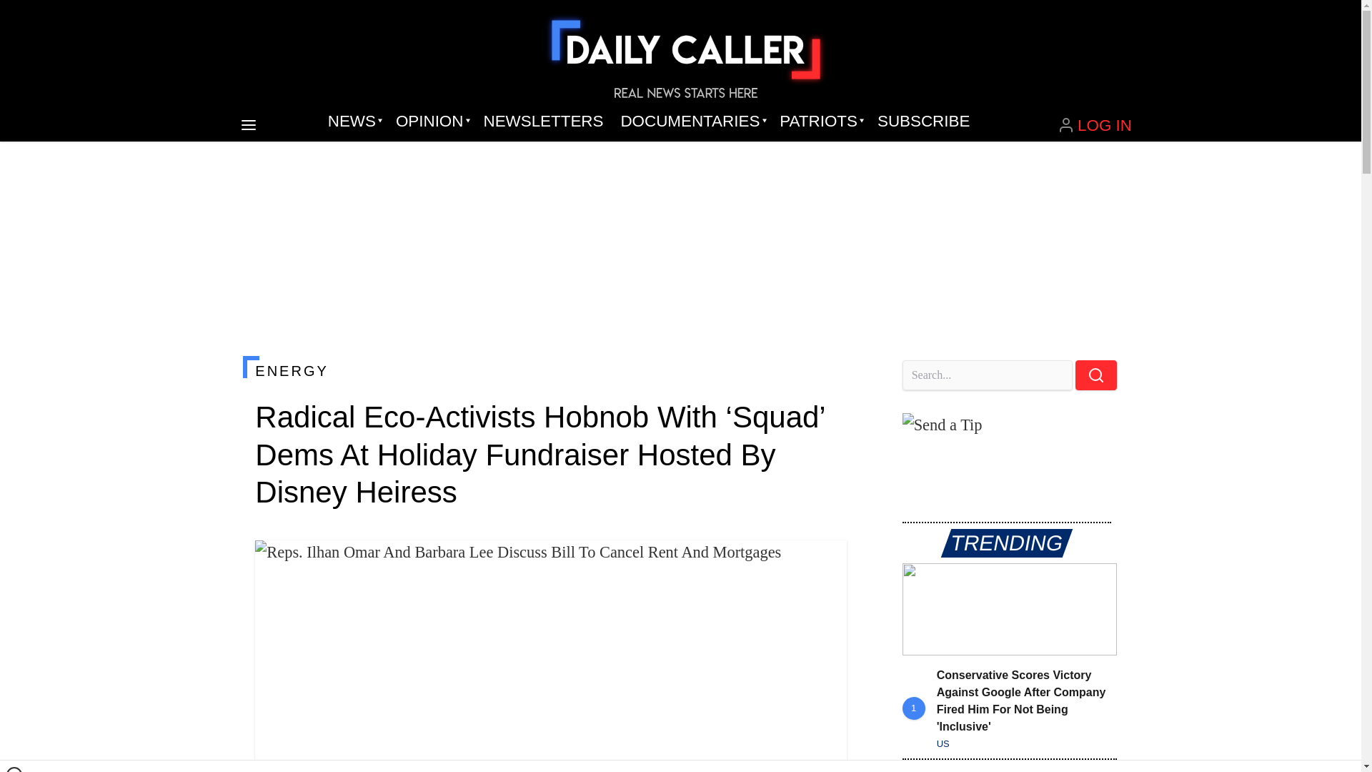  I want to click on SUBSCRIBE, so click(923, 122).